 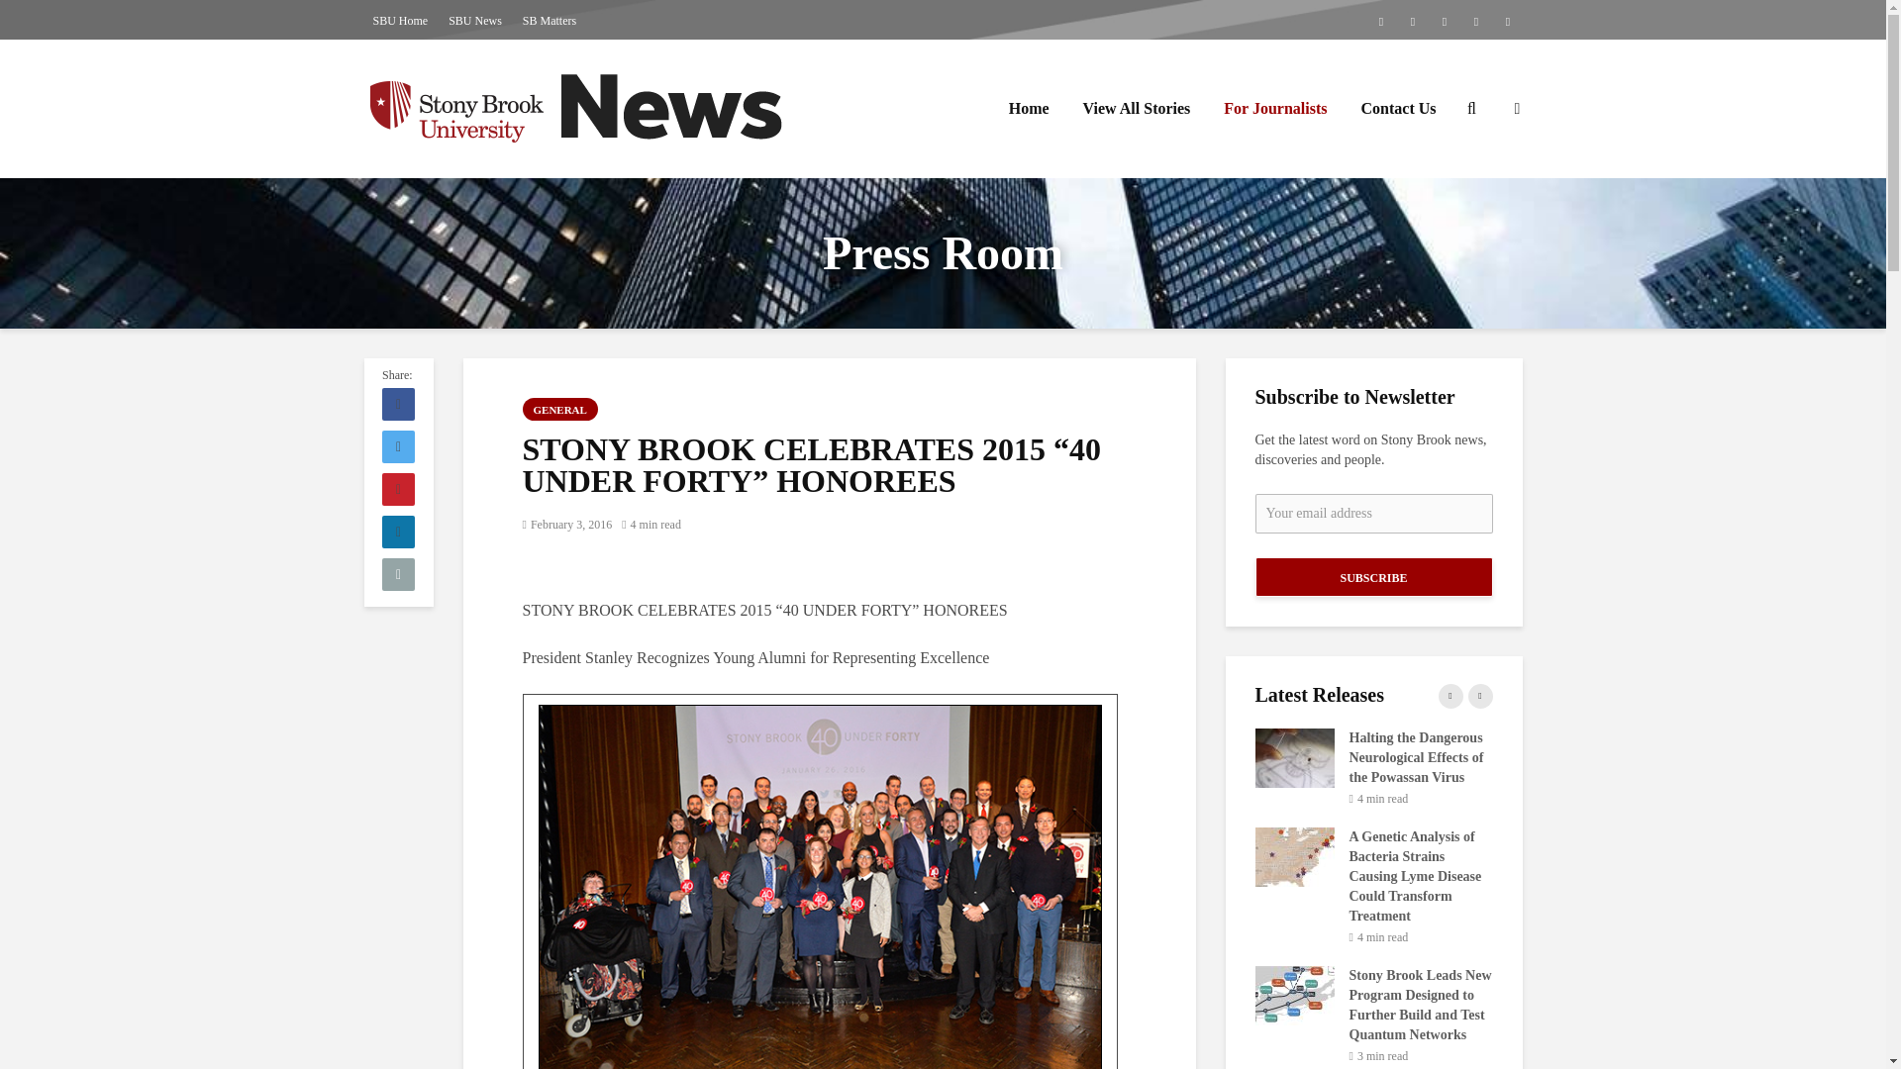 What do you see at coordinates (549, 20) in the screenshot?
I see `SB Matters` at bounding box center [549, 20].